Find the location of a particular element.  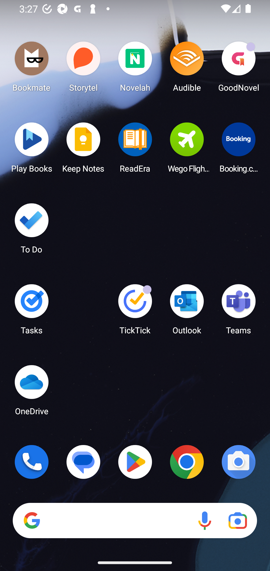

Voice search is located at coordinates (204, 521).